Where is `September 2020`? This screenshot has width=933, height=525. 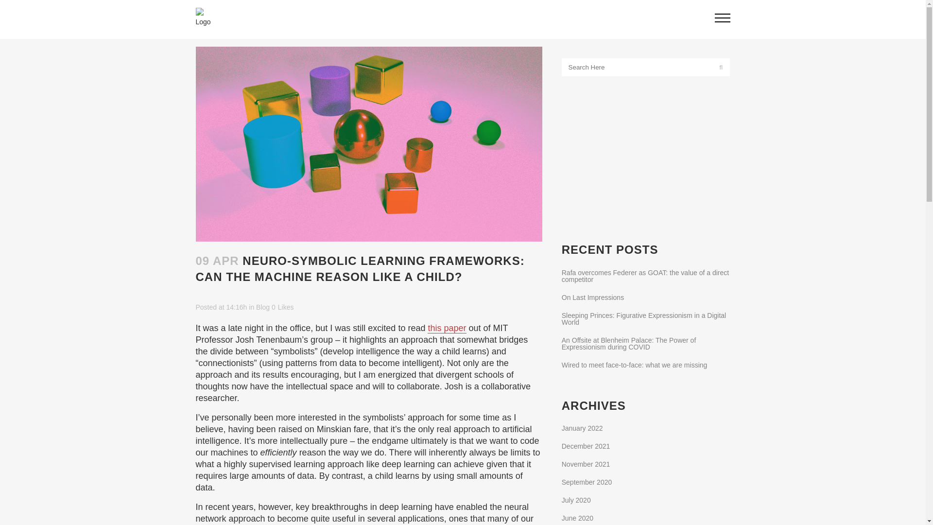 September 2020 is located at coordinates (587, 482).